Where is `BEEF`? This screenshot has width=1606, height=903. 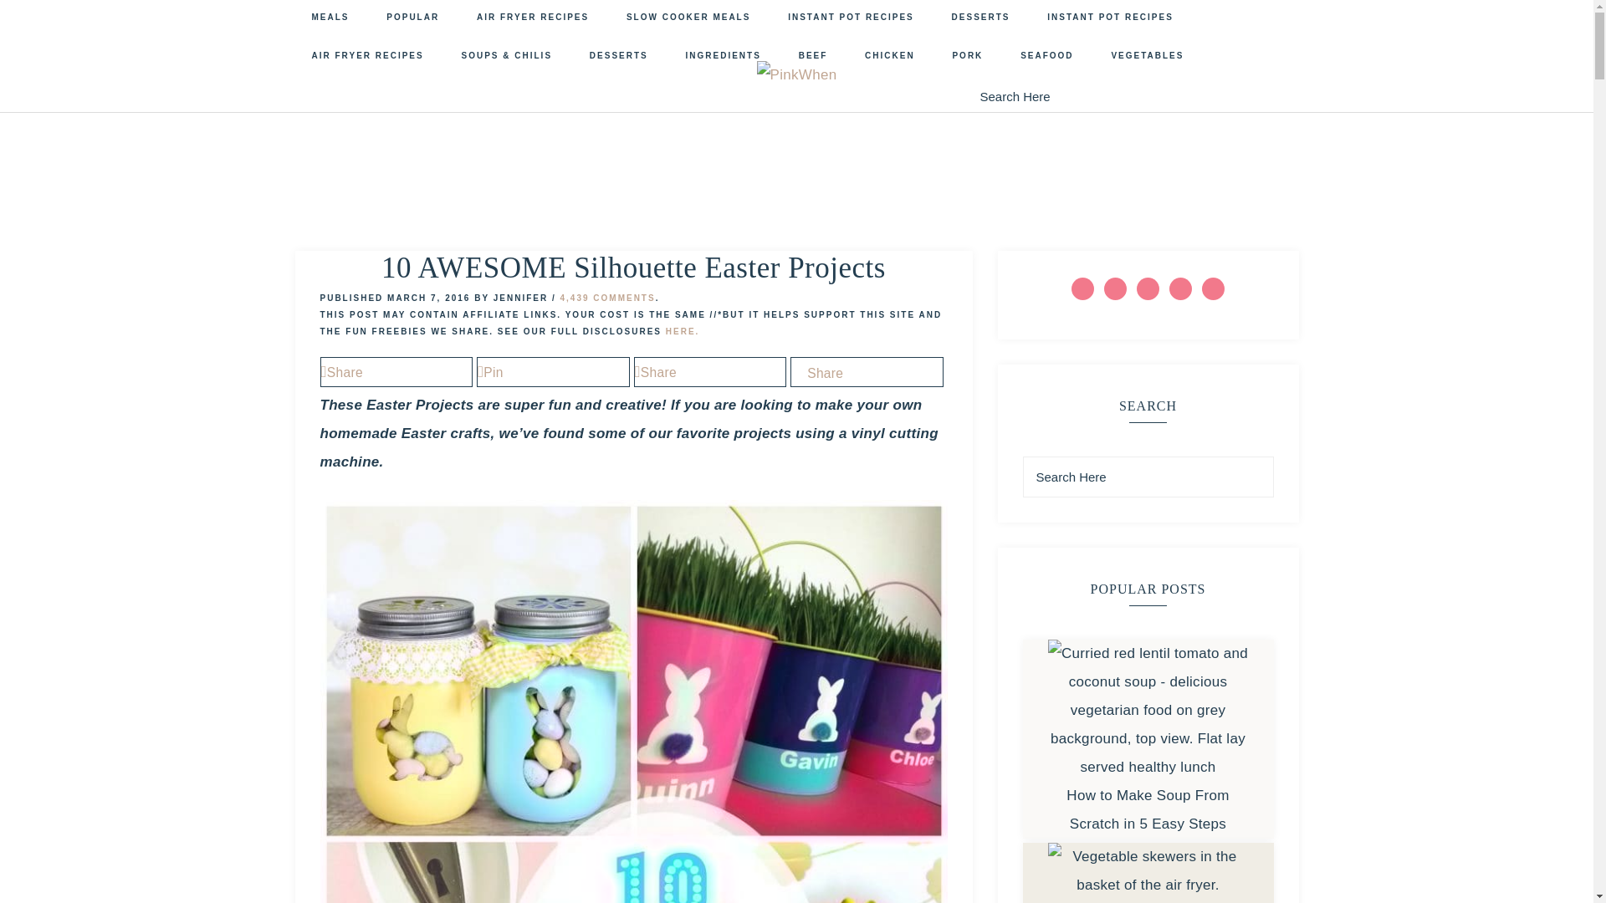 BEEF is located at coordinates (813, 57).